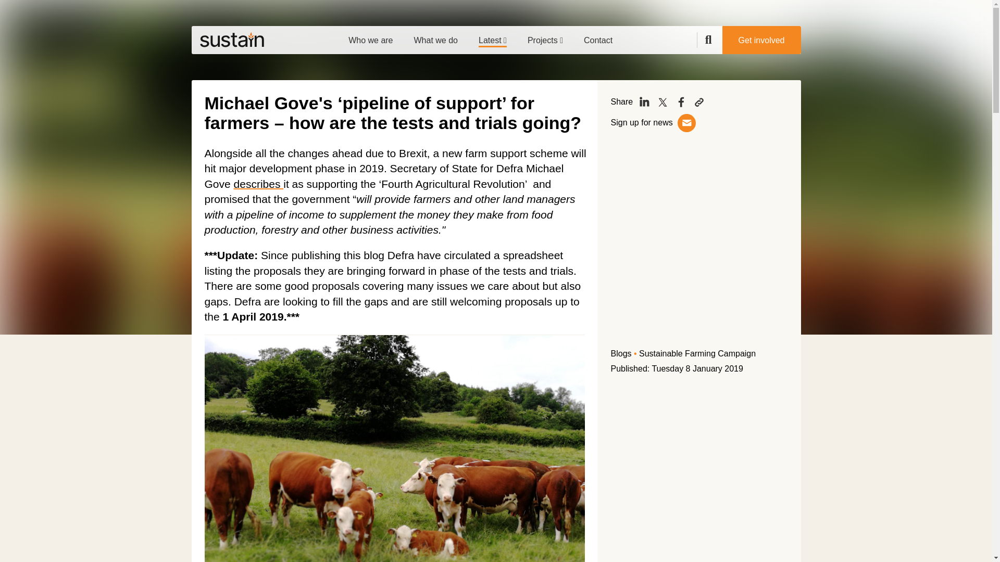  I want to click on Sustain: the alliance for better food and farming, so click(231, 40).